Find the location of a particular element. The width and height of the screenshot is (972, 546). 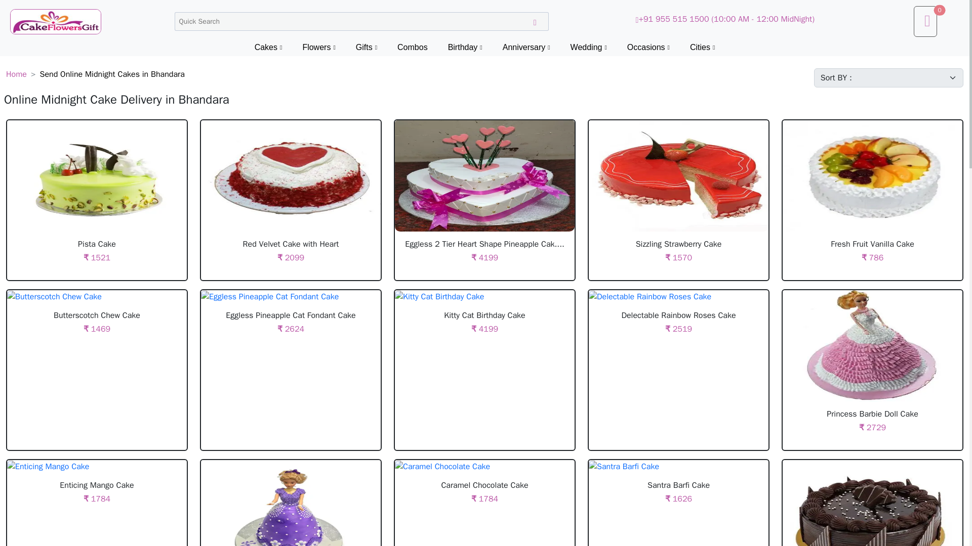

Cakes is located at coordinates (268, 48).